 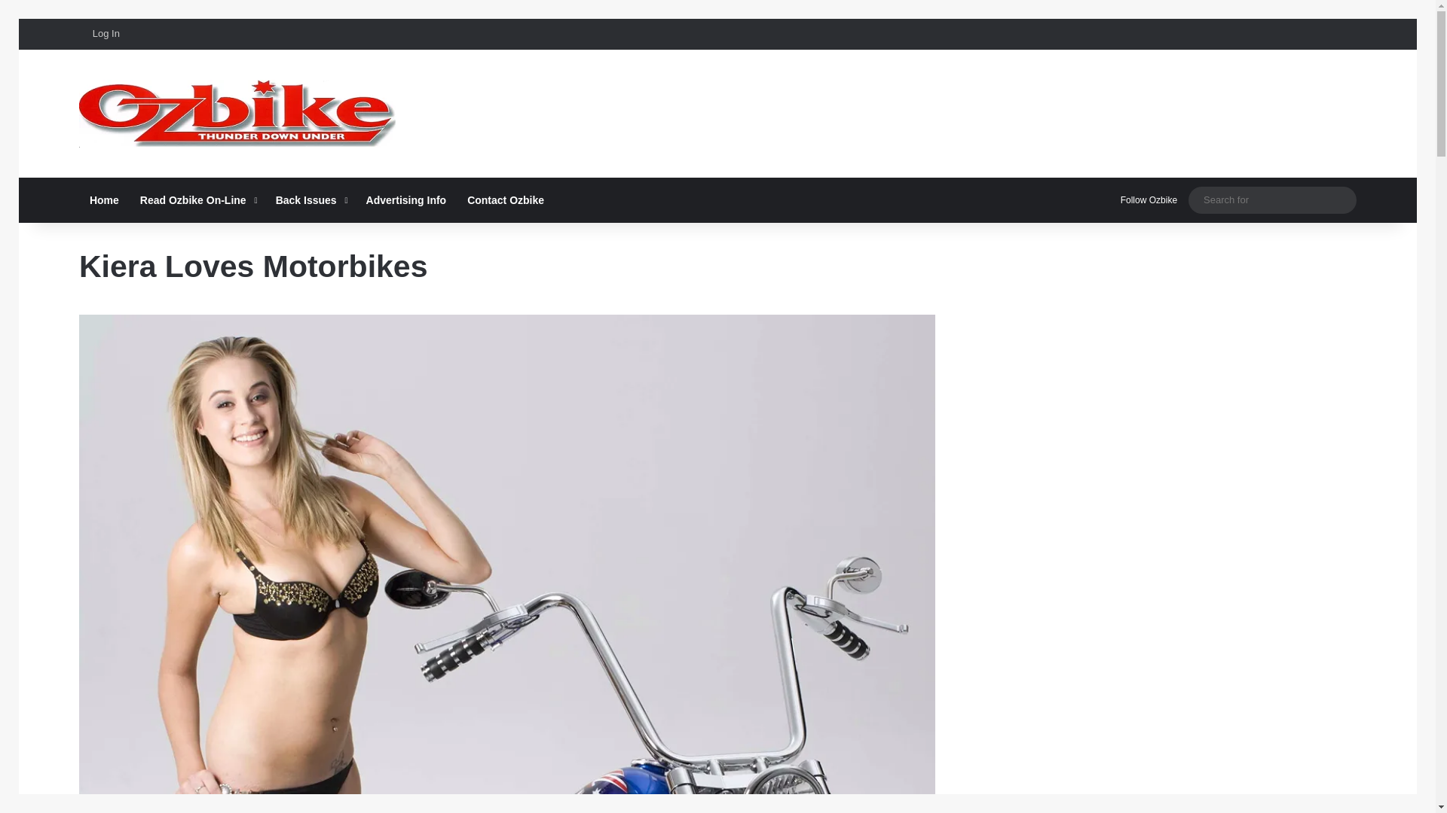 I want to click on Back Issues, so click(x=311, y=200).